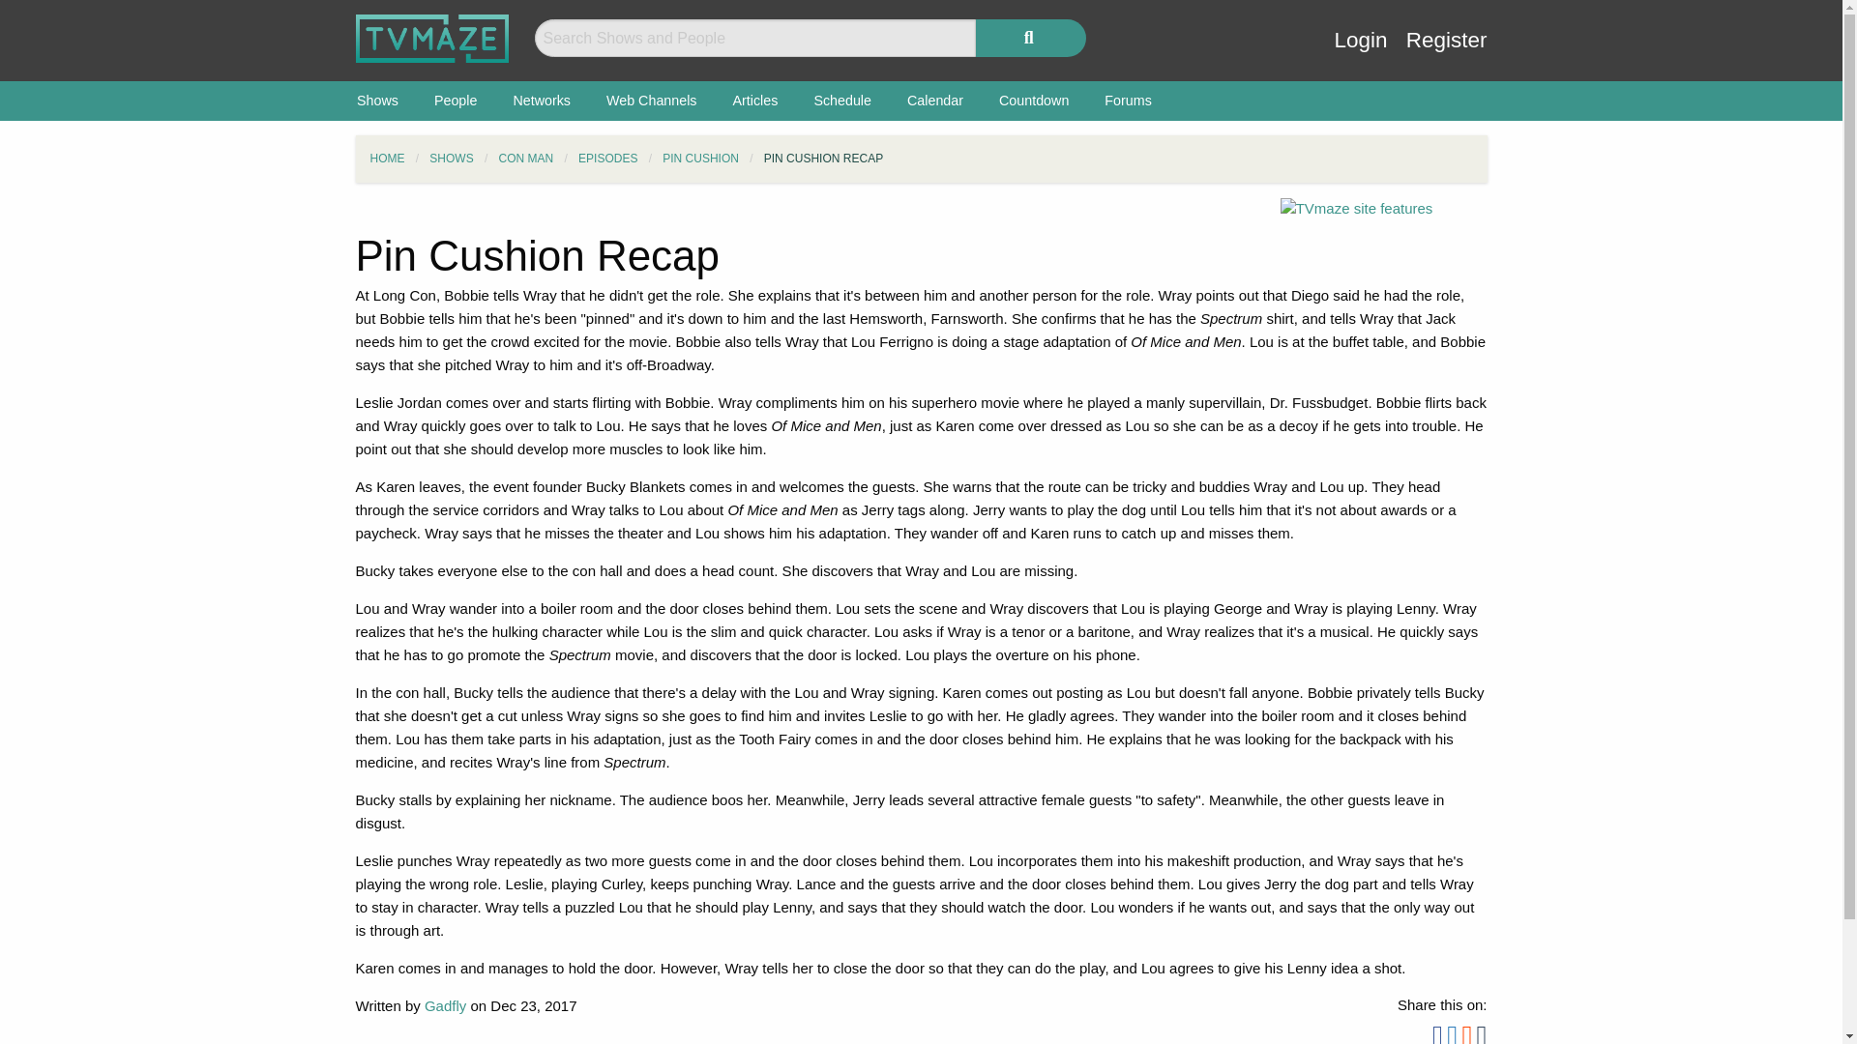 The image size is (1857, 1044). Describe the element at coordinates (755, 101) in the screenshot. I see `Articles` at that location.